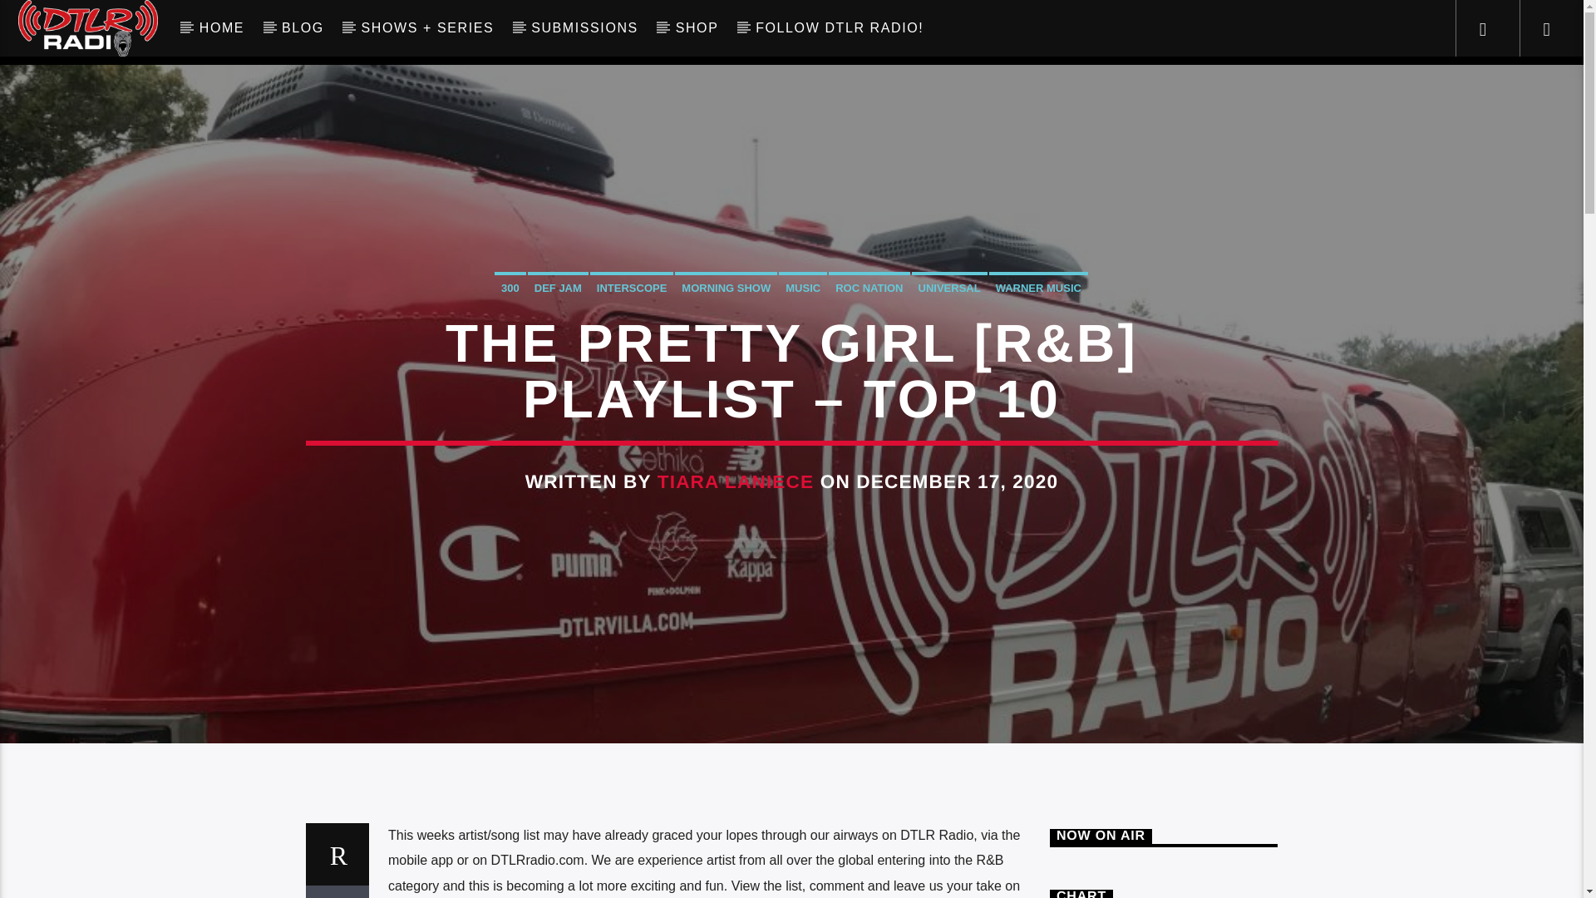 This screenshot has width=1596, height=898. Describe the element at coordinates (221, 28) in the screenshot. I see `HOME` at that location.